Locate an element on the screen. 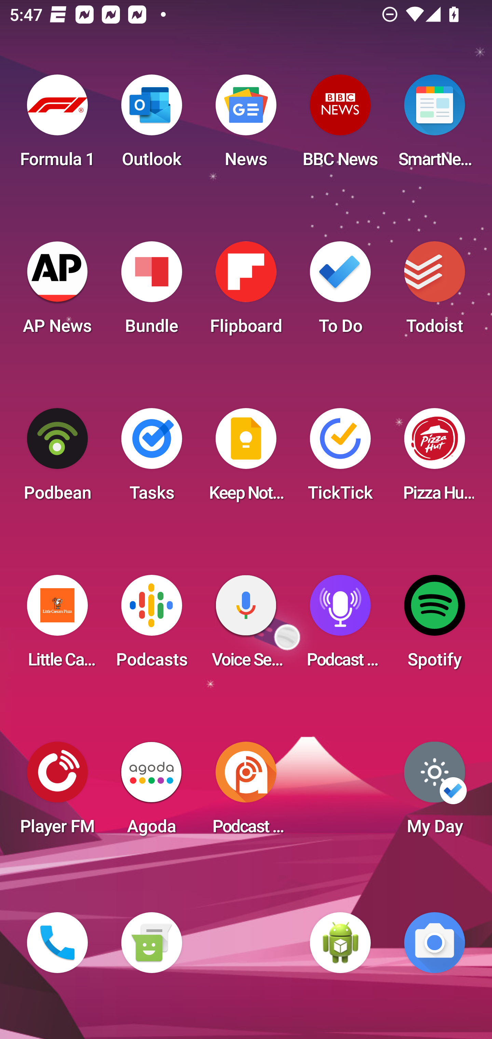 This screenshot has width=492, height=1039. Spotify is located at coordinates (435, 625).